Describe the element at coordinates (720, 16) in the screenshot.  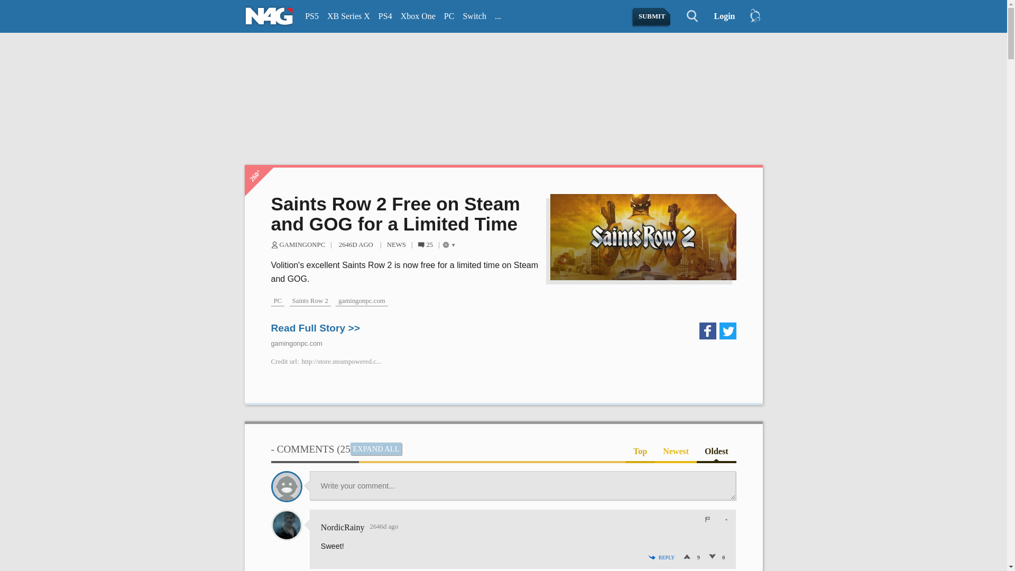
I see `Login` at that location.